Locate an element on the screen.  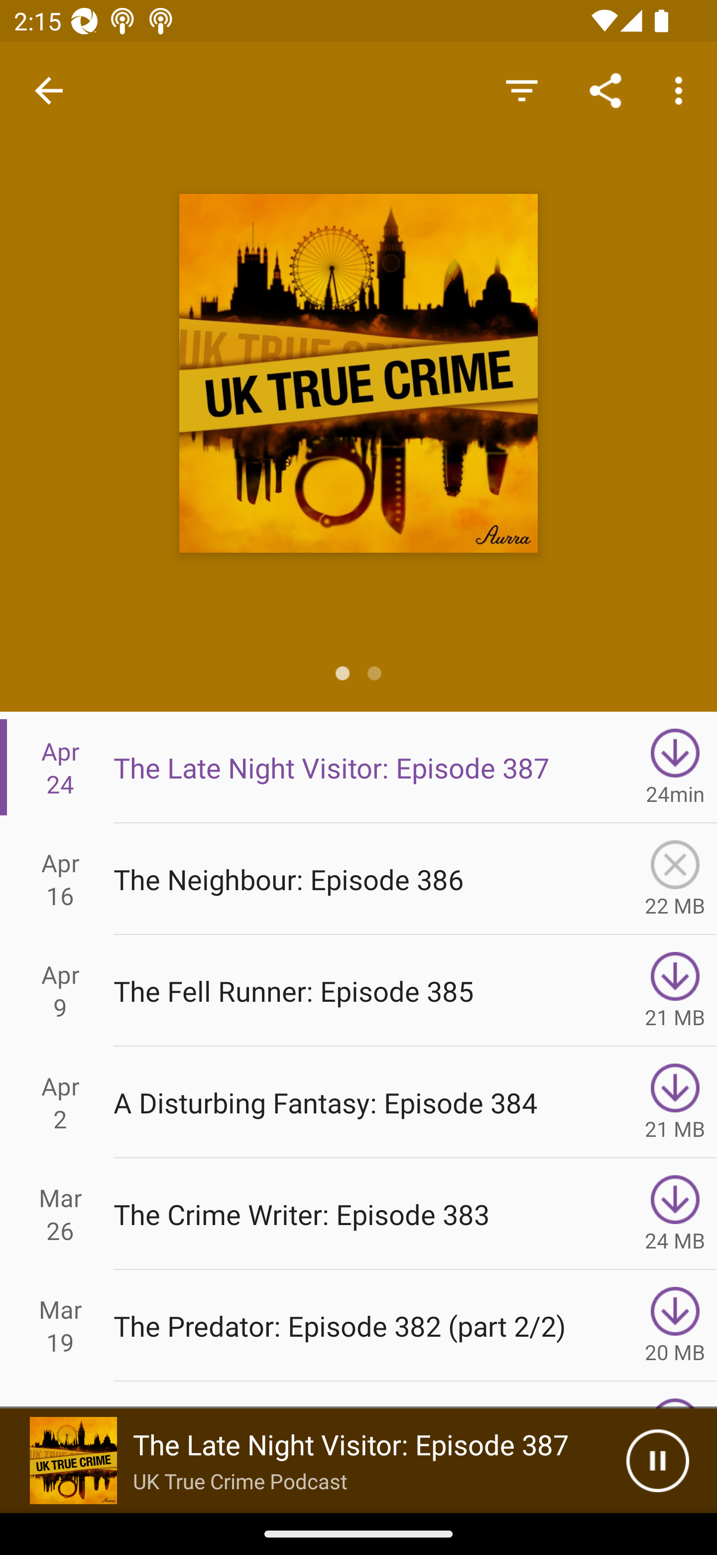
Pause is located at coordinates (657, 1461).